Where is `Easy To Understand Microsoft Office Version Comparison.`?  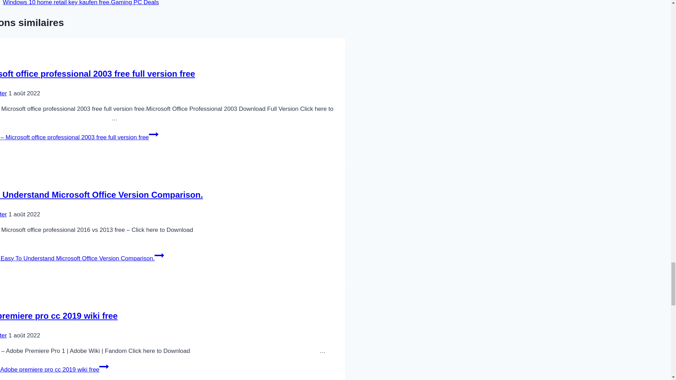 Easy To Understand Microsoft Office Version Comparison. is located at coordinates (101, 195).